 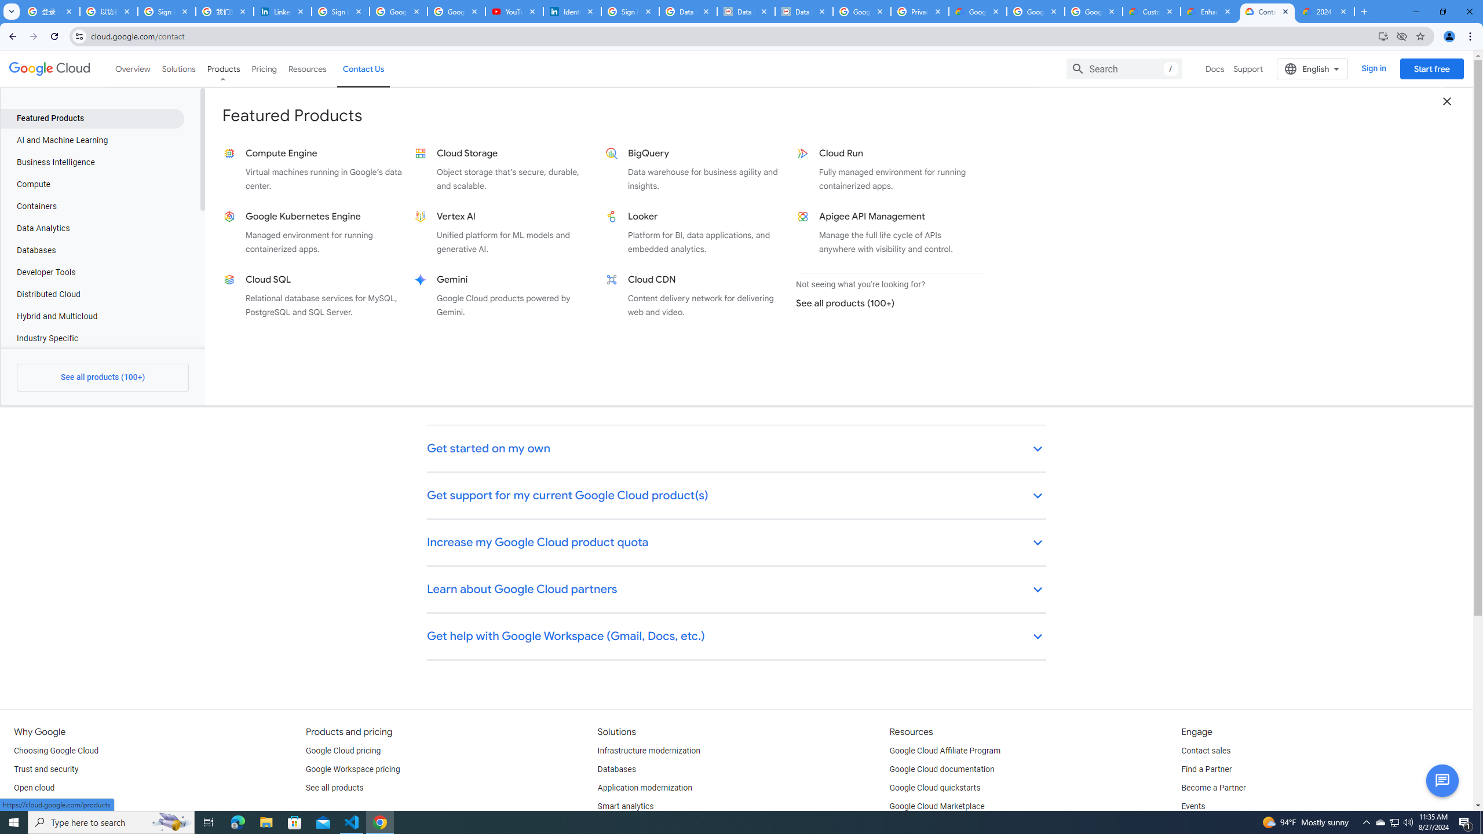 I want to click on Developer Tools, so click(x=92, y=272).